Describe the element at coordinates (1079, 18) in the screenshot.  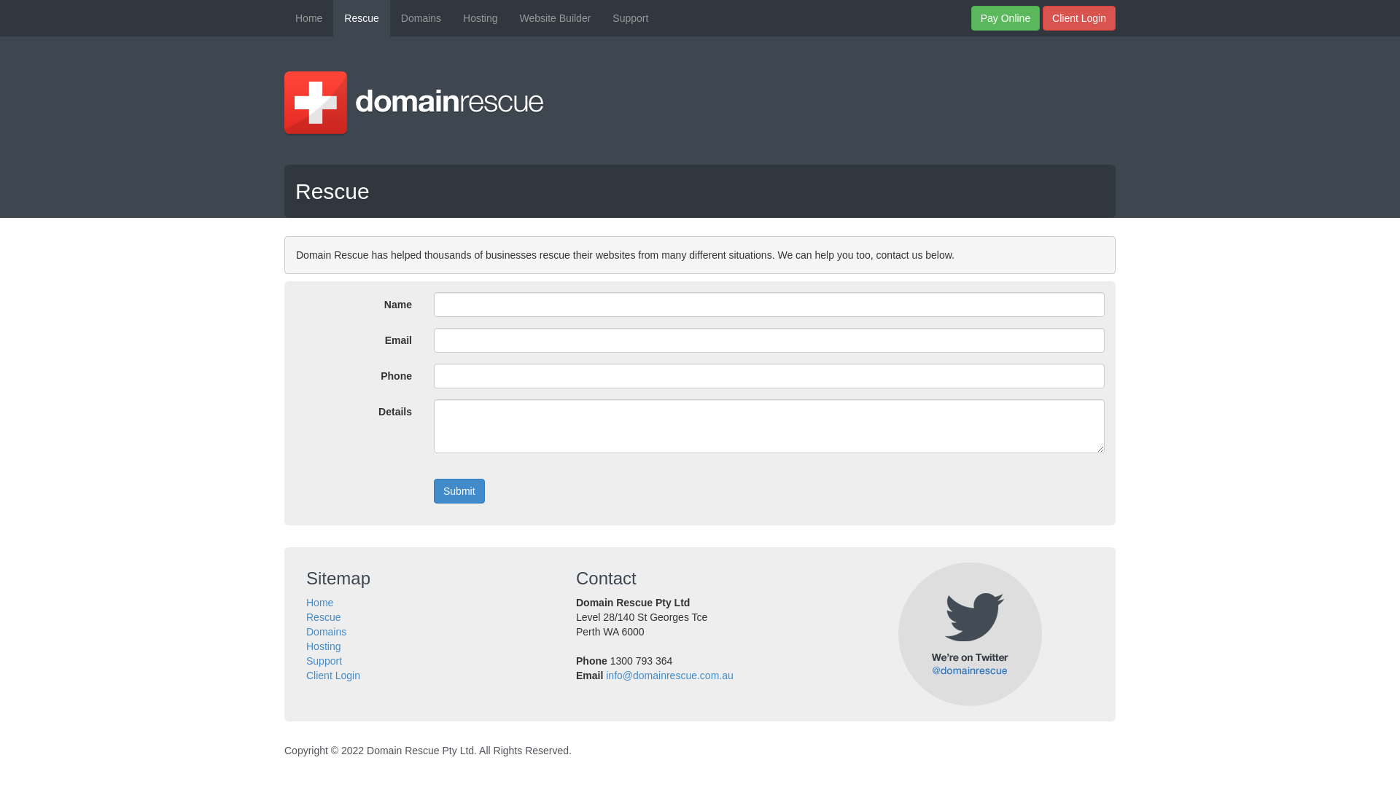
I see `Client Login` at that location.